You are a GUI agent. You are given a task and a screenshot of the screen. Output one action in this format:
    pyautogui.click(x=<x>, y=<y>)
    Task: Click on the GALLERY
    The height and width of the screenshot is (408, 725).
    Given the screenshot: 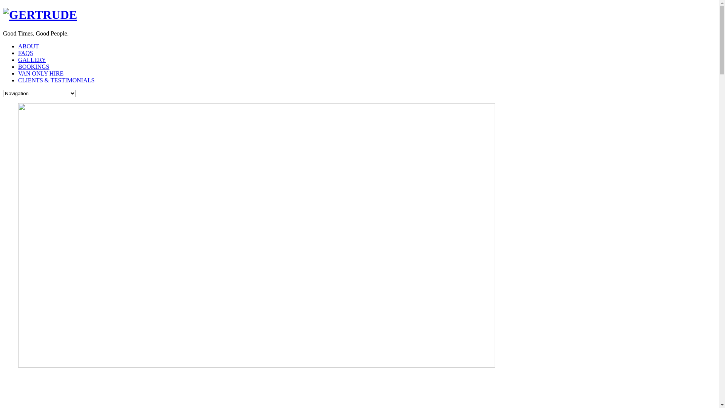 What is the action you would take?
    pyautogui.click(x=32, y=60)
    